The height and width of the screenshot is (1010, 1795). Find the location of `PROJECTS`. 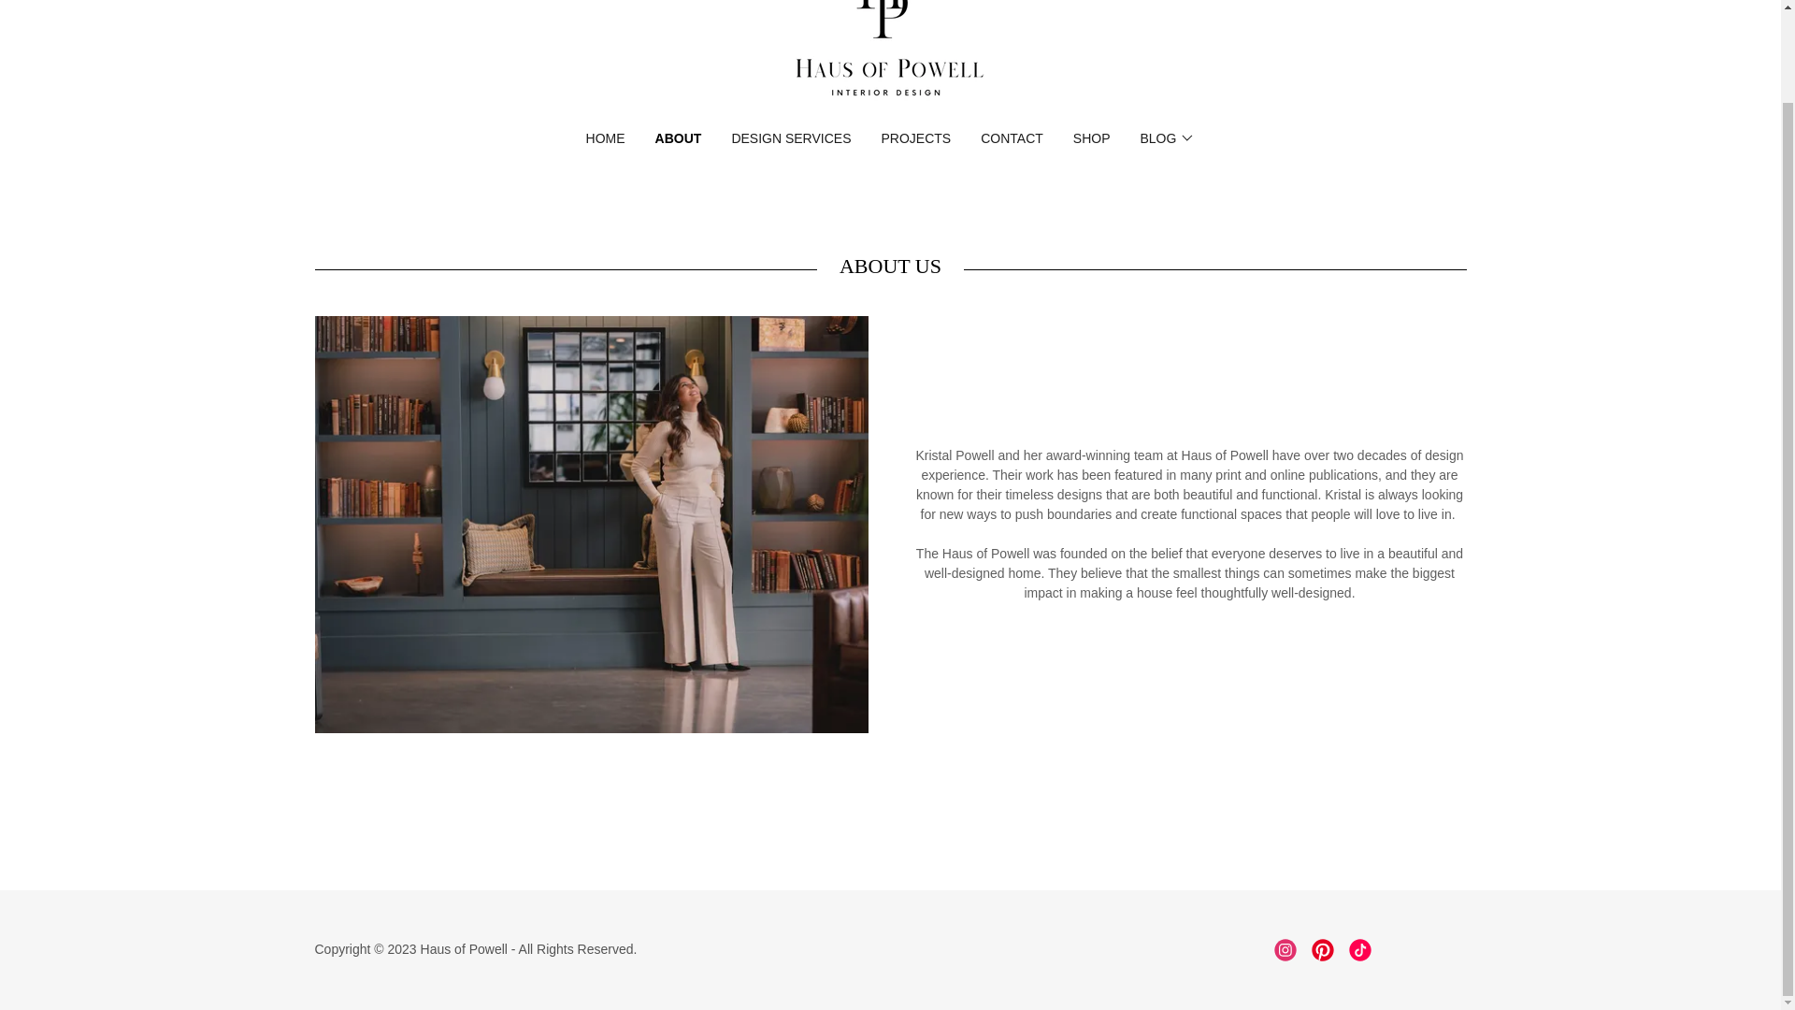

PROJECTS is located at coordinates (916, 138).